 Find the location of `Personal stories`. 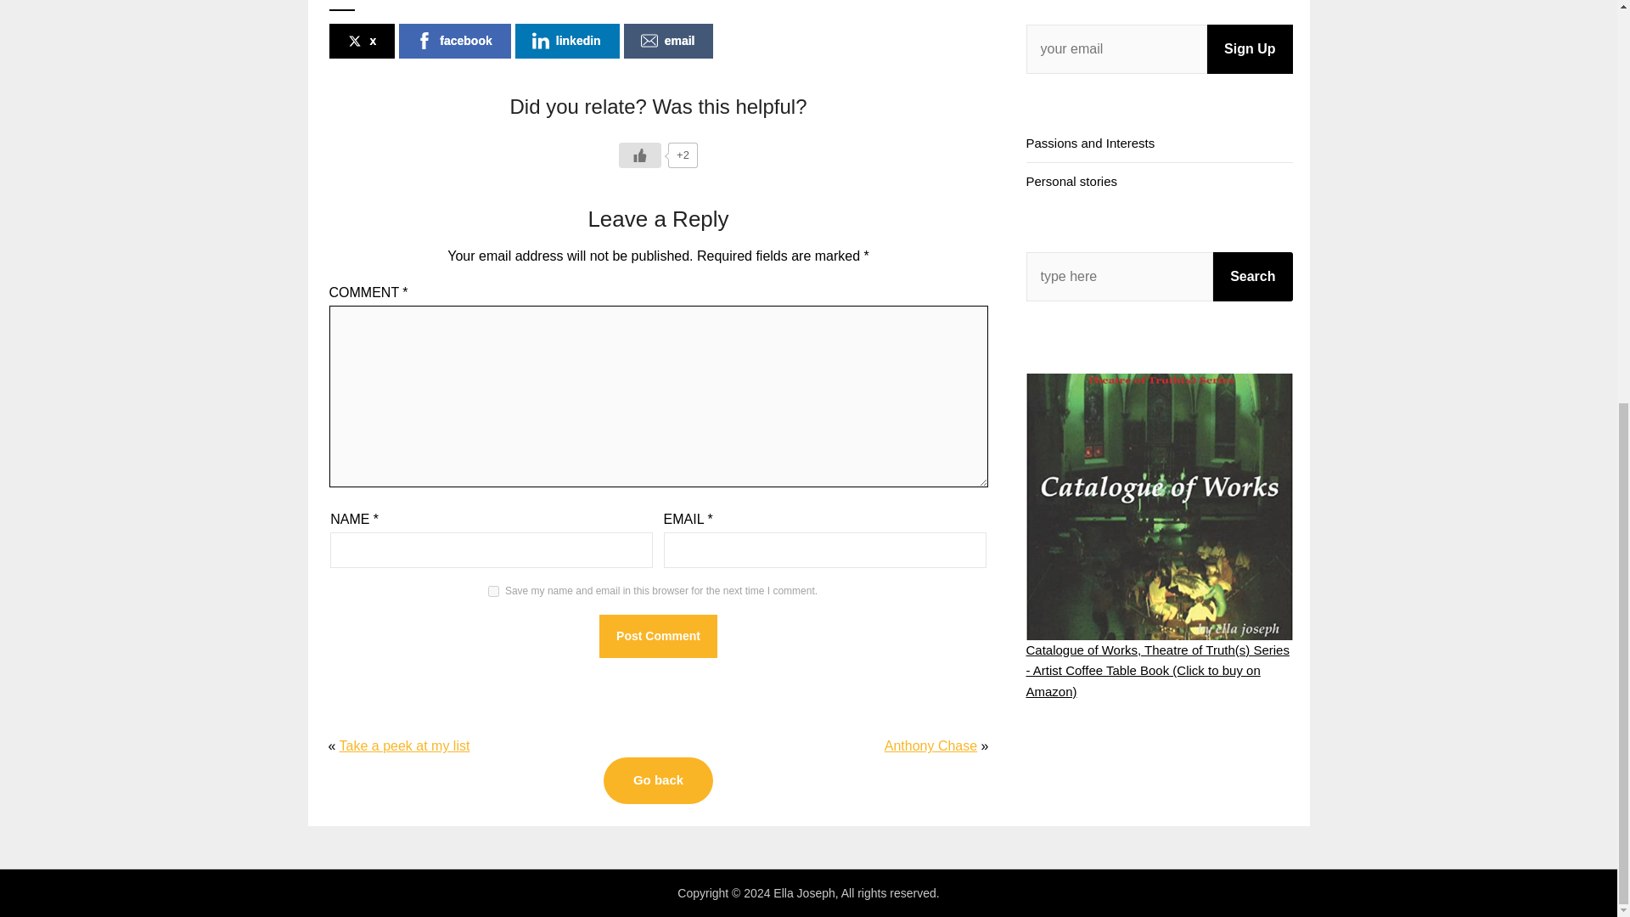

Personal stories is located at coordinates (1071, 182).